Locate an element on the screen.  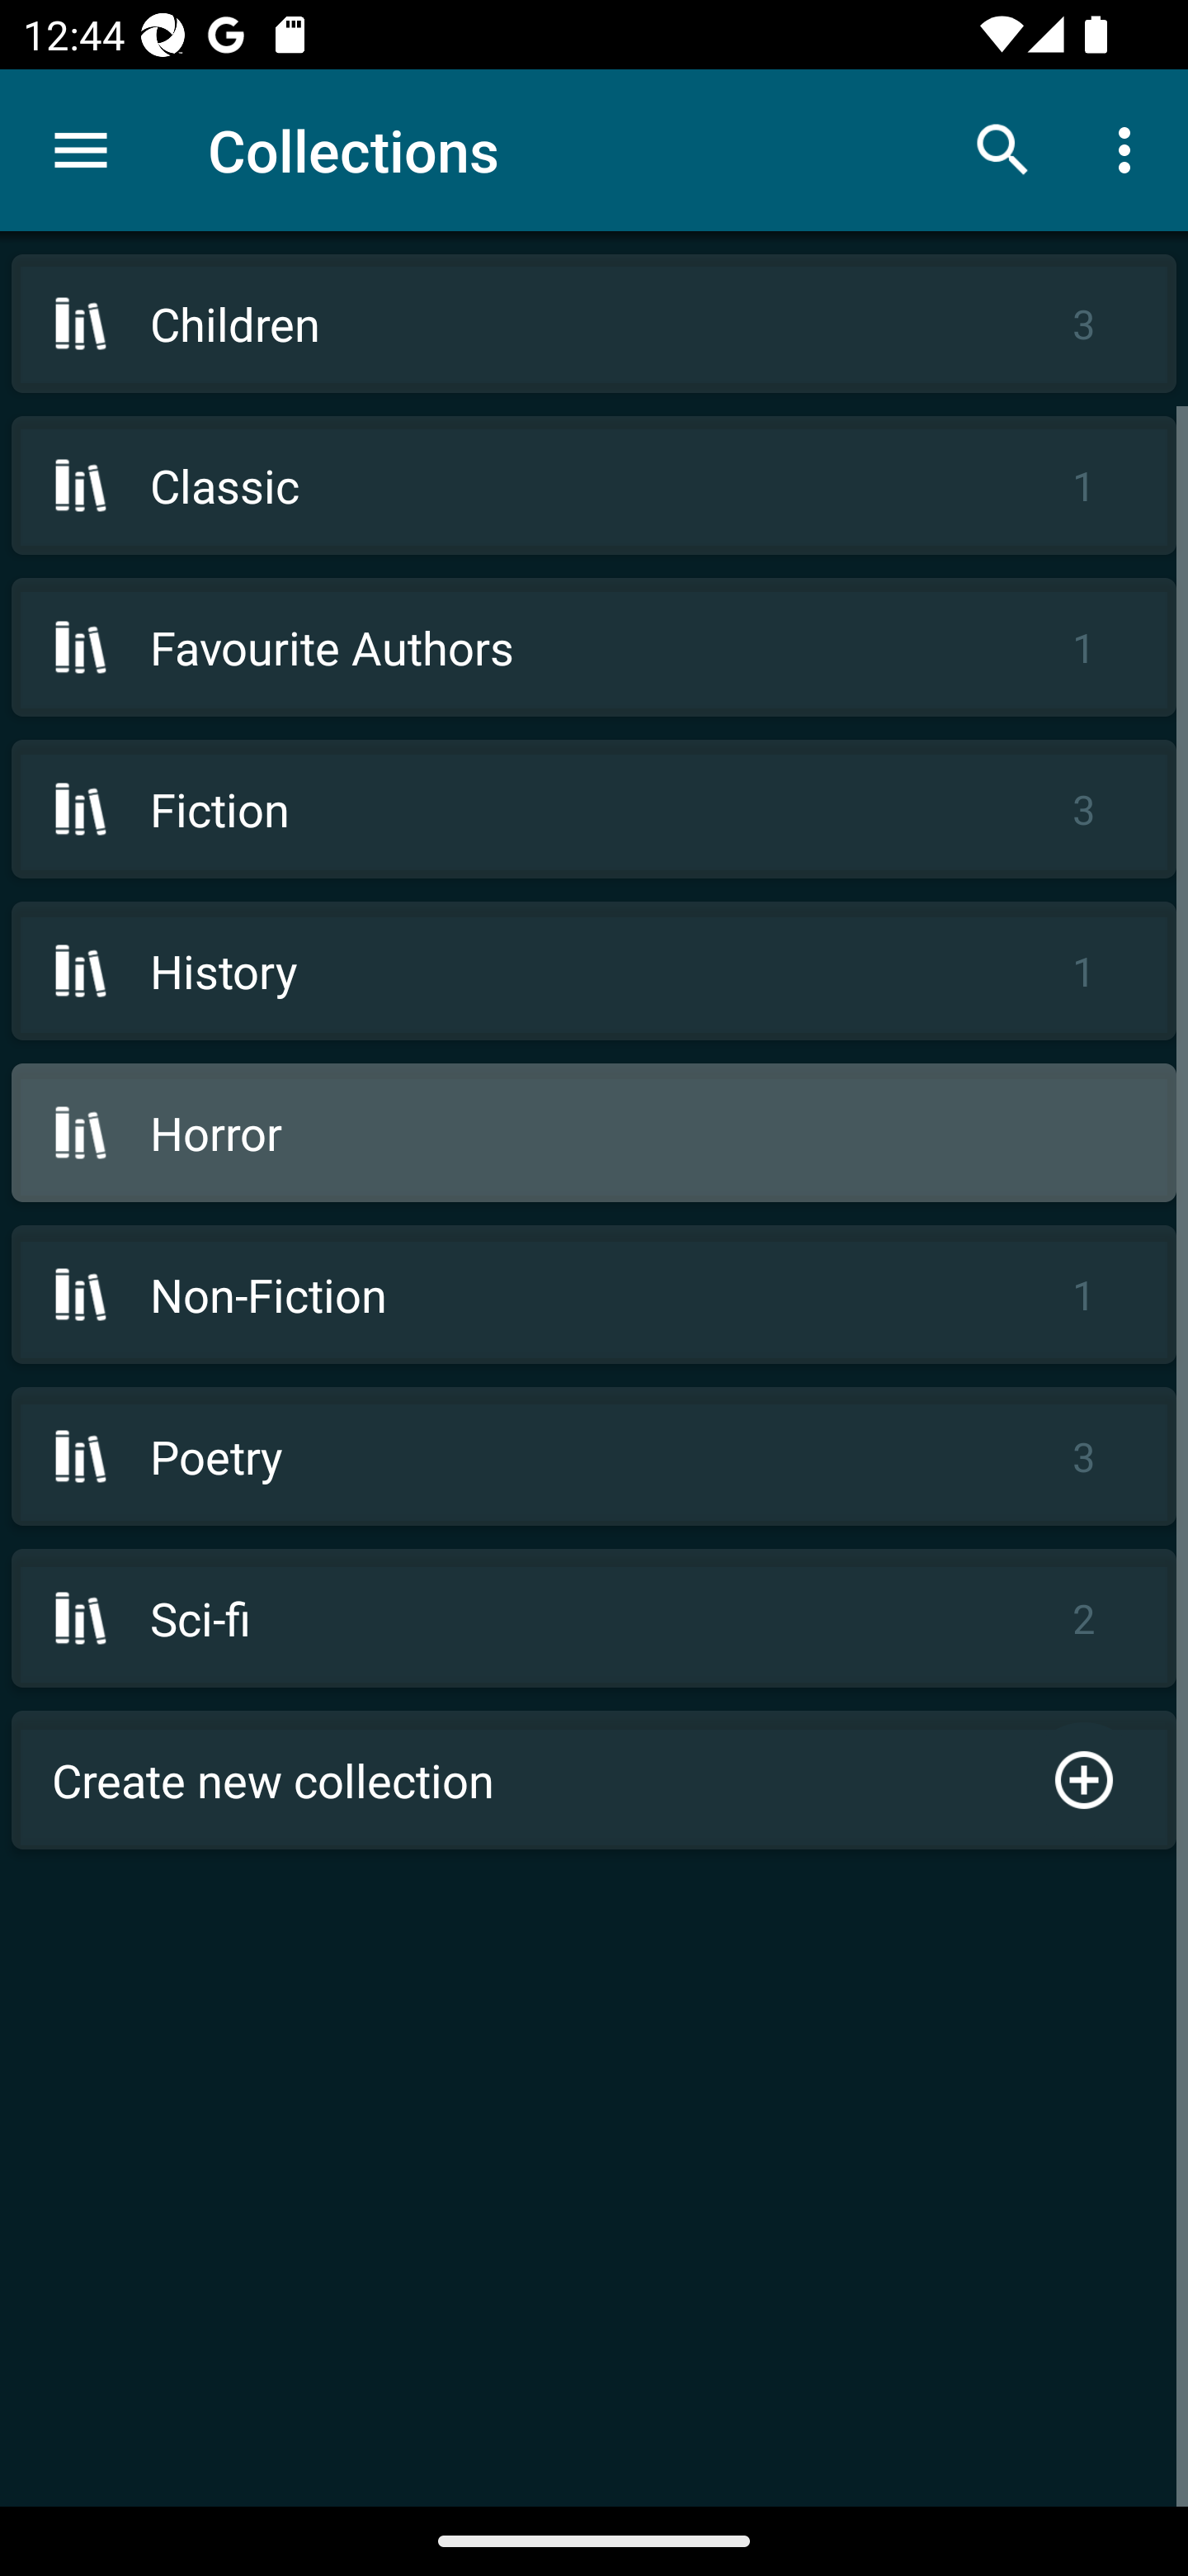
Menu is located at coordinates (81, 150).